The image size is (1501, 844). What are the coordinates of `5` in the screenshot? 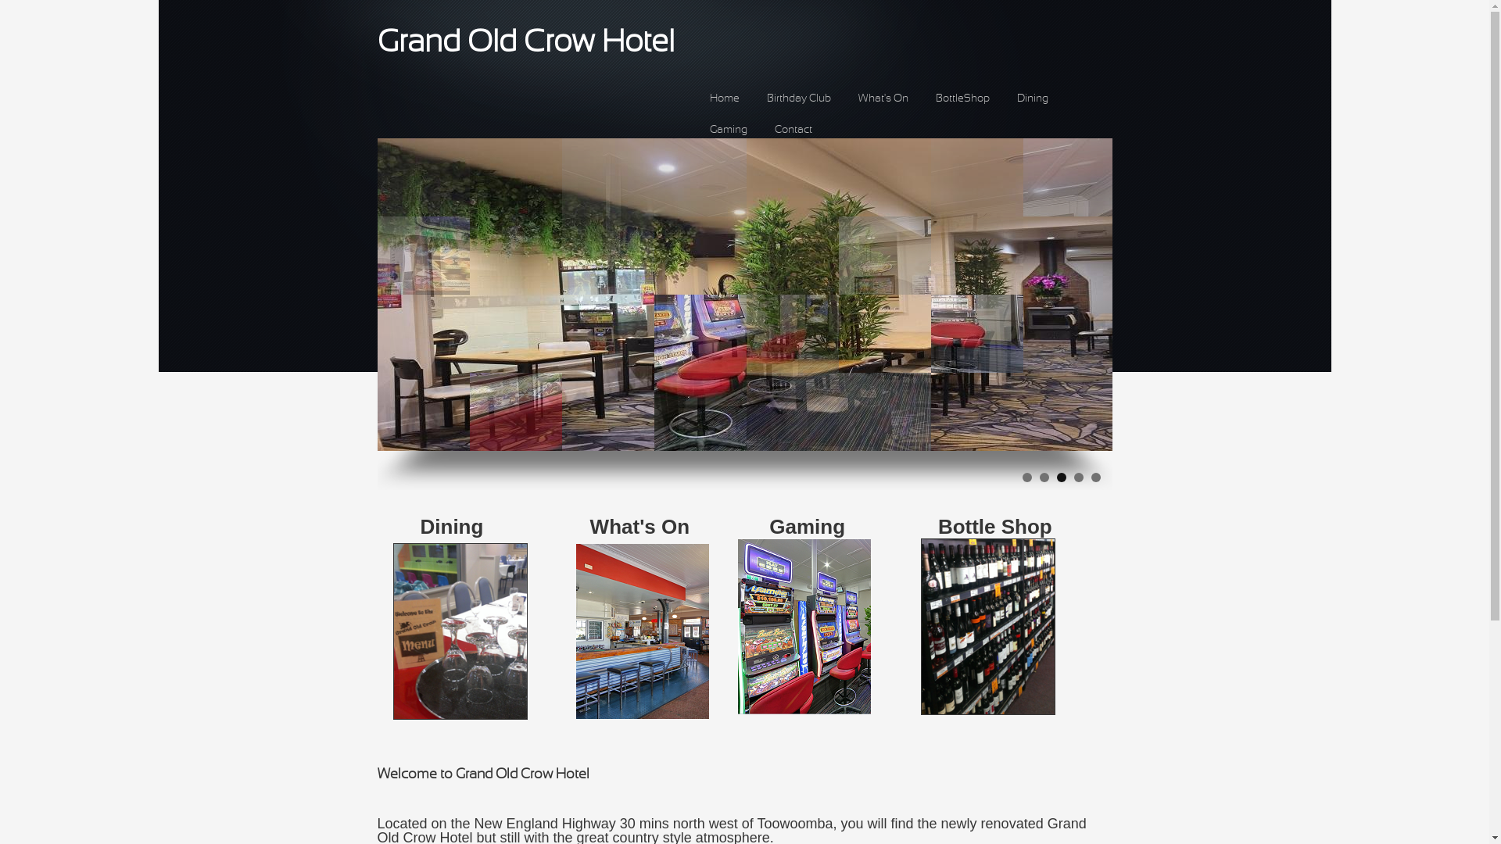 It's located at (1096, 477).